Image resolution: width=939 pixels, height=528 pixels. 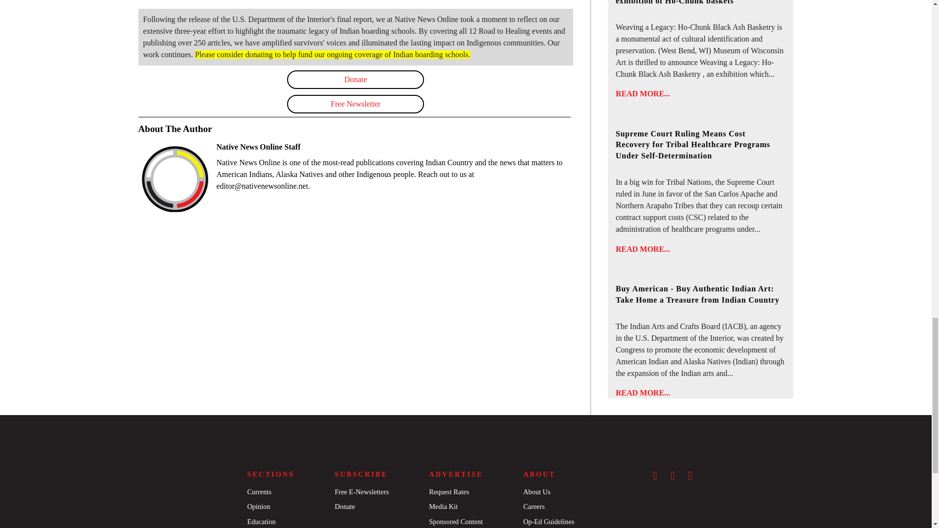 What do you see at coordinates (356, 79) in the screenshot?
I see `Donate` at bounding box center [356, 79].